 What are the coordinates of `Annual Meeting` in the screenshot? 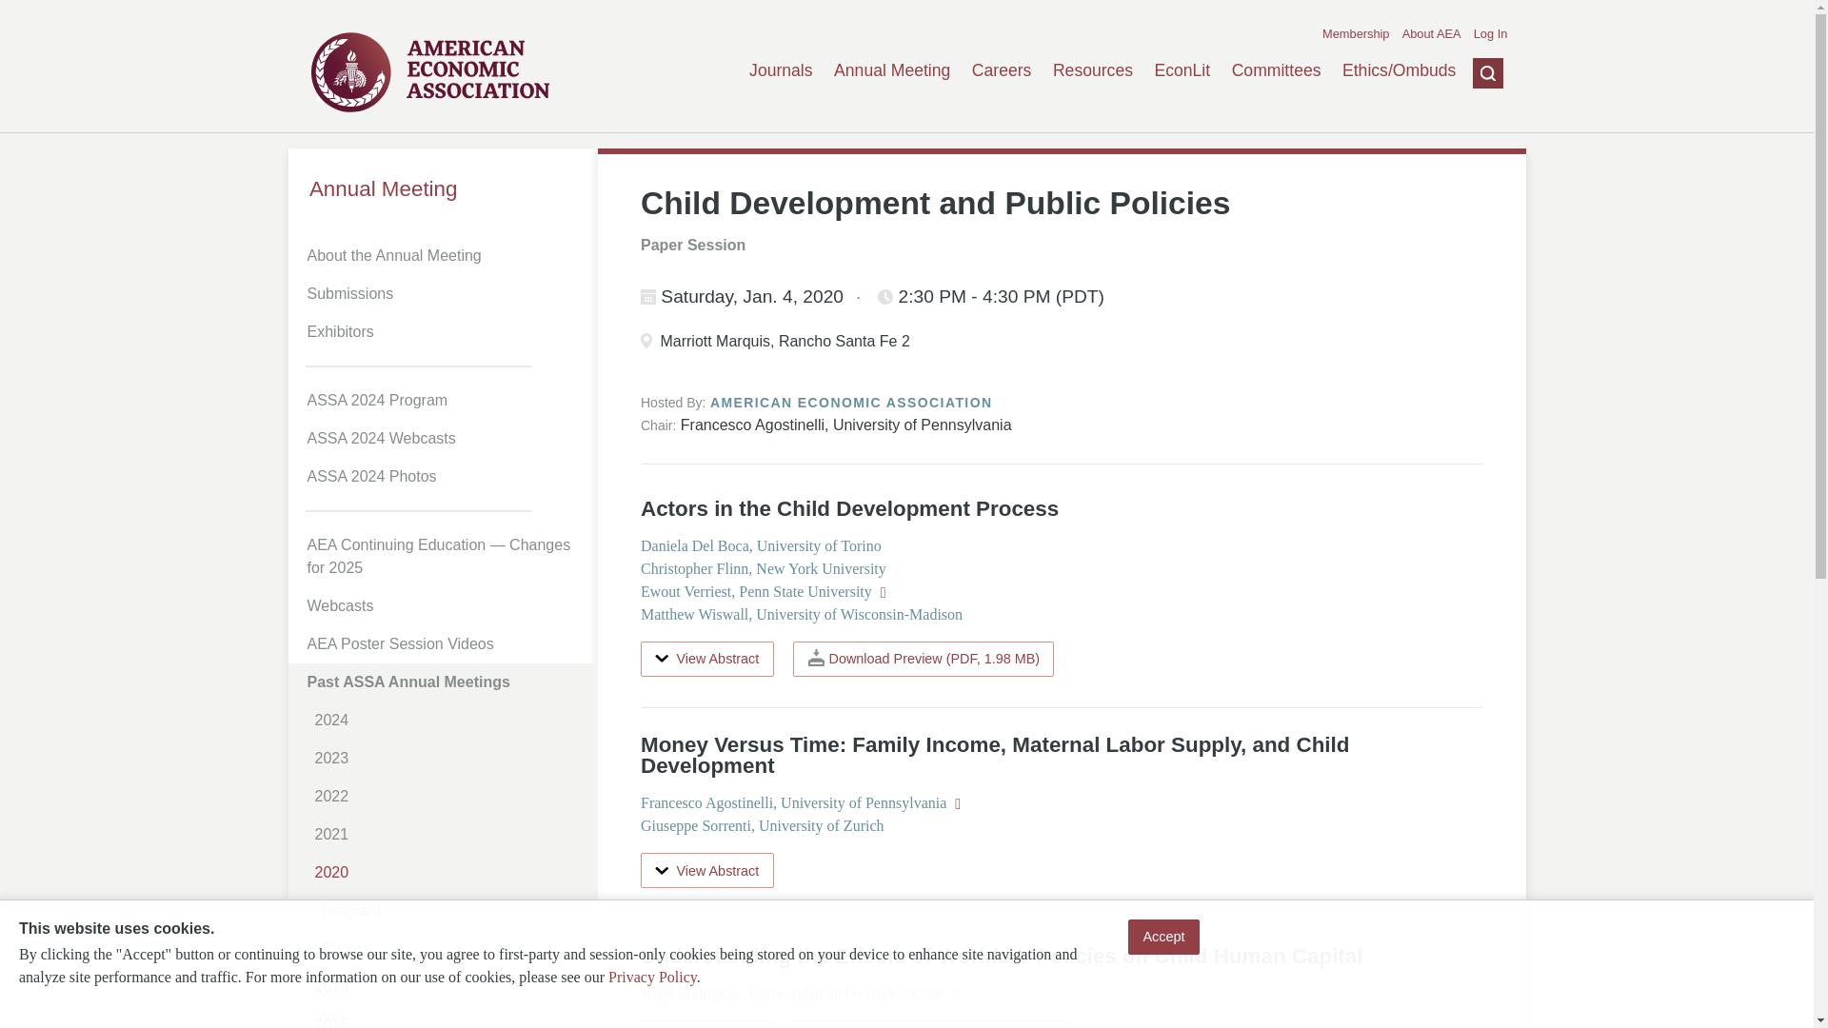 It's located at (891, 70).